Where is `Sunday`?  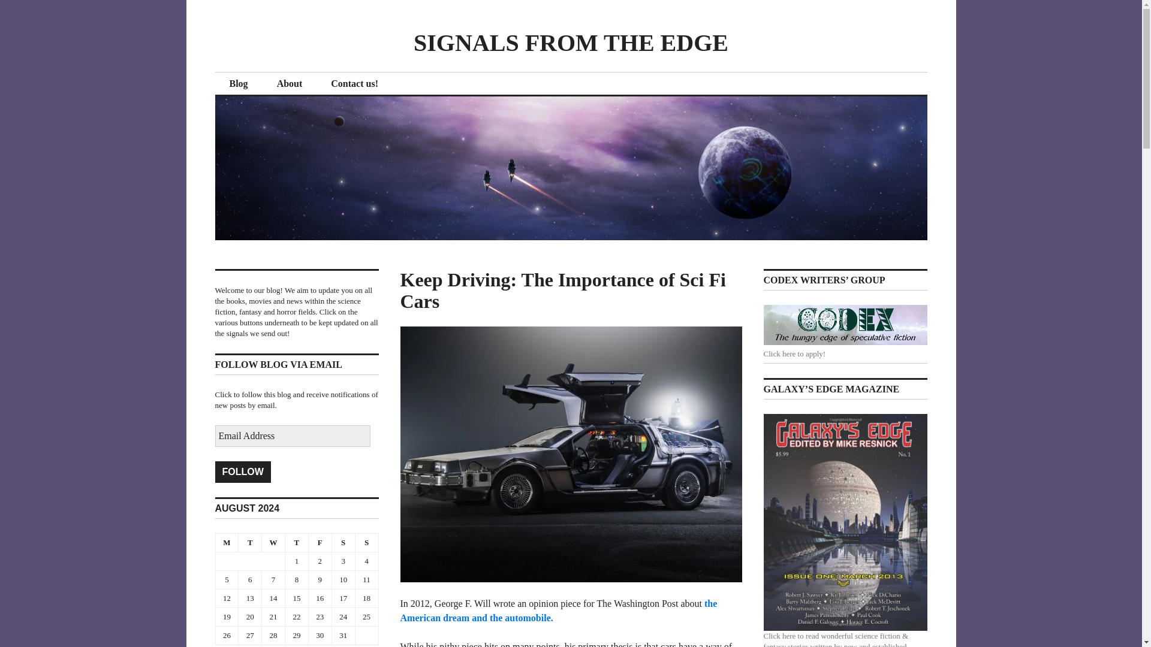 Sunday is located at coordinates (366, 542).